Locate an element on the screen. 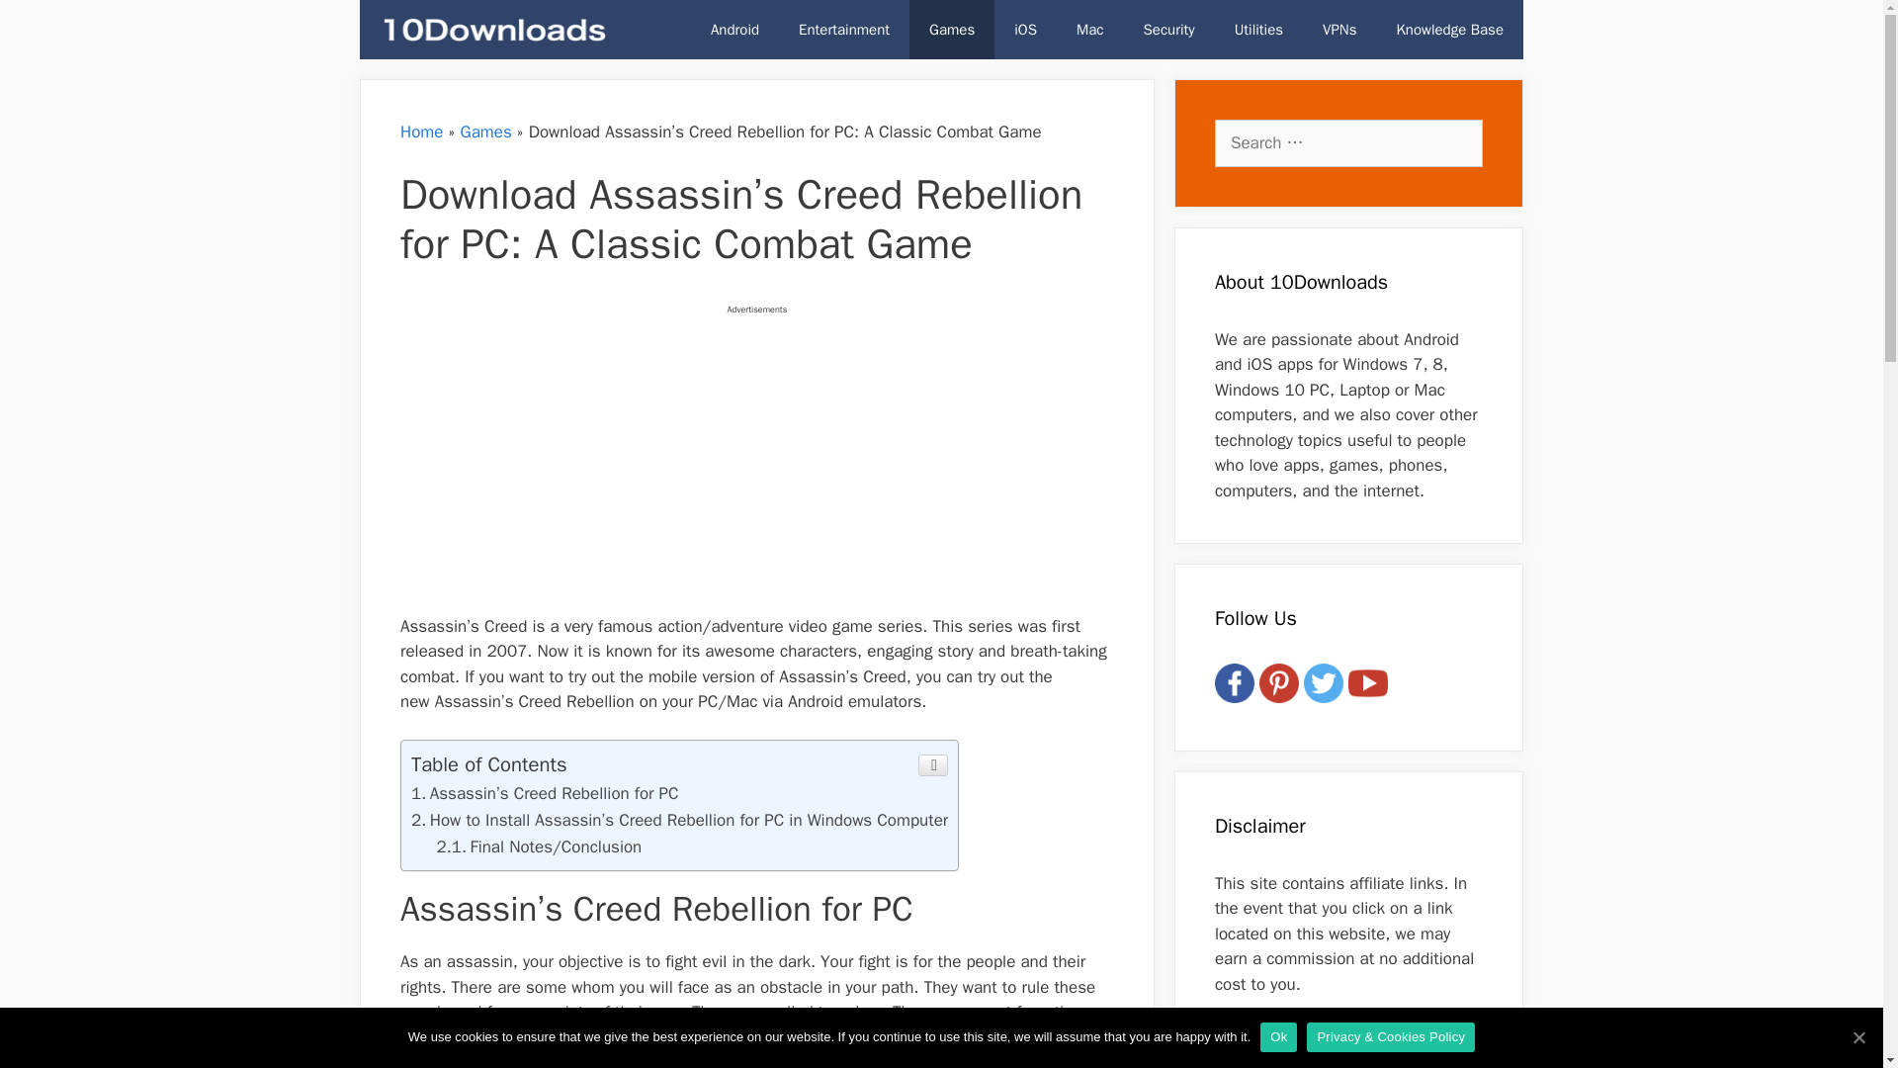 The height and width of the screenshot is (1068, 1898). Search for: is located at coordinates (1348, 142).